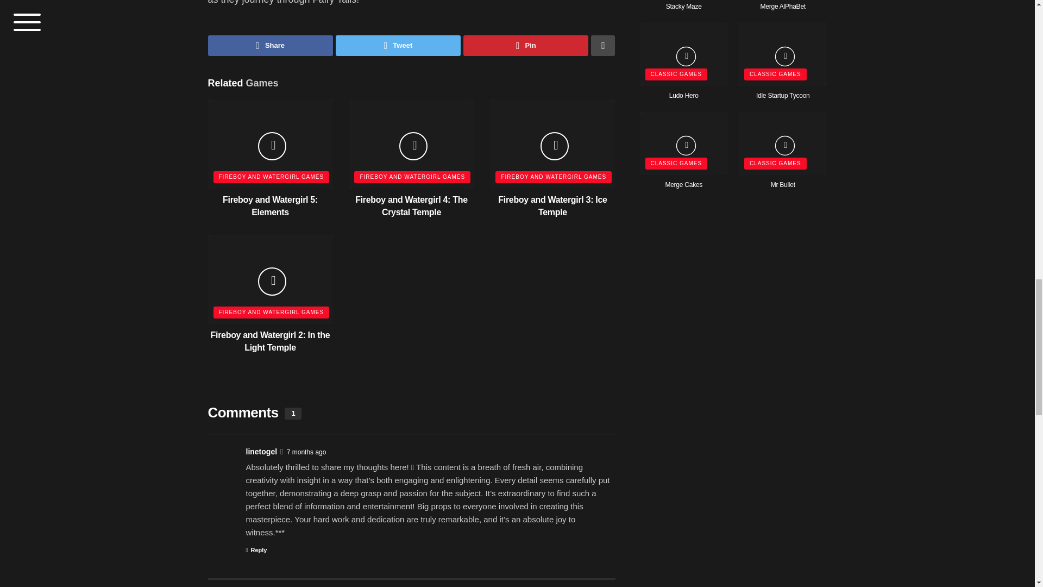 Image resolution: width=1043 pixels, height=587 pixels. What do you see at coordinates (552, 205) in the screenshot?
I see `Fireboy and Watergirl 3: Ice Temple` at bounding box center [552, 205].